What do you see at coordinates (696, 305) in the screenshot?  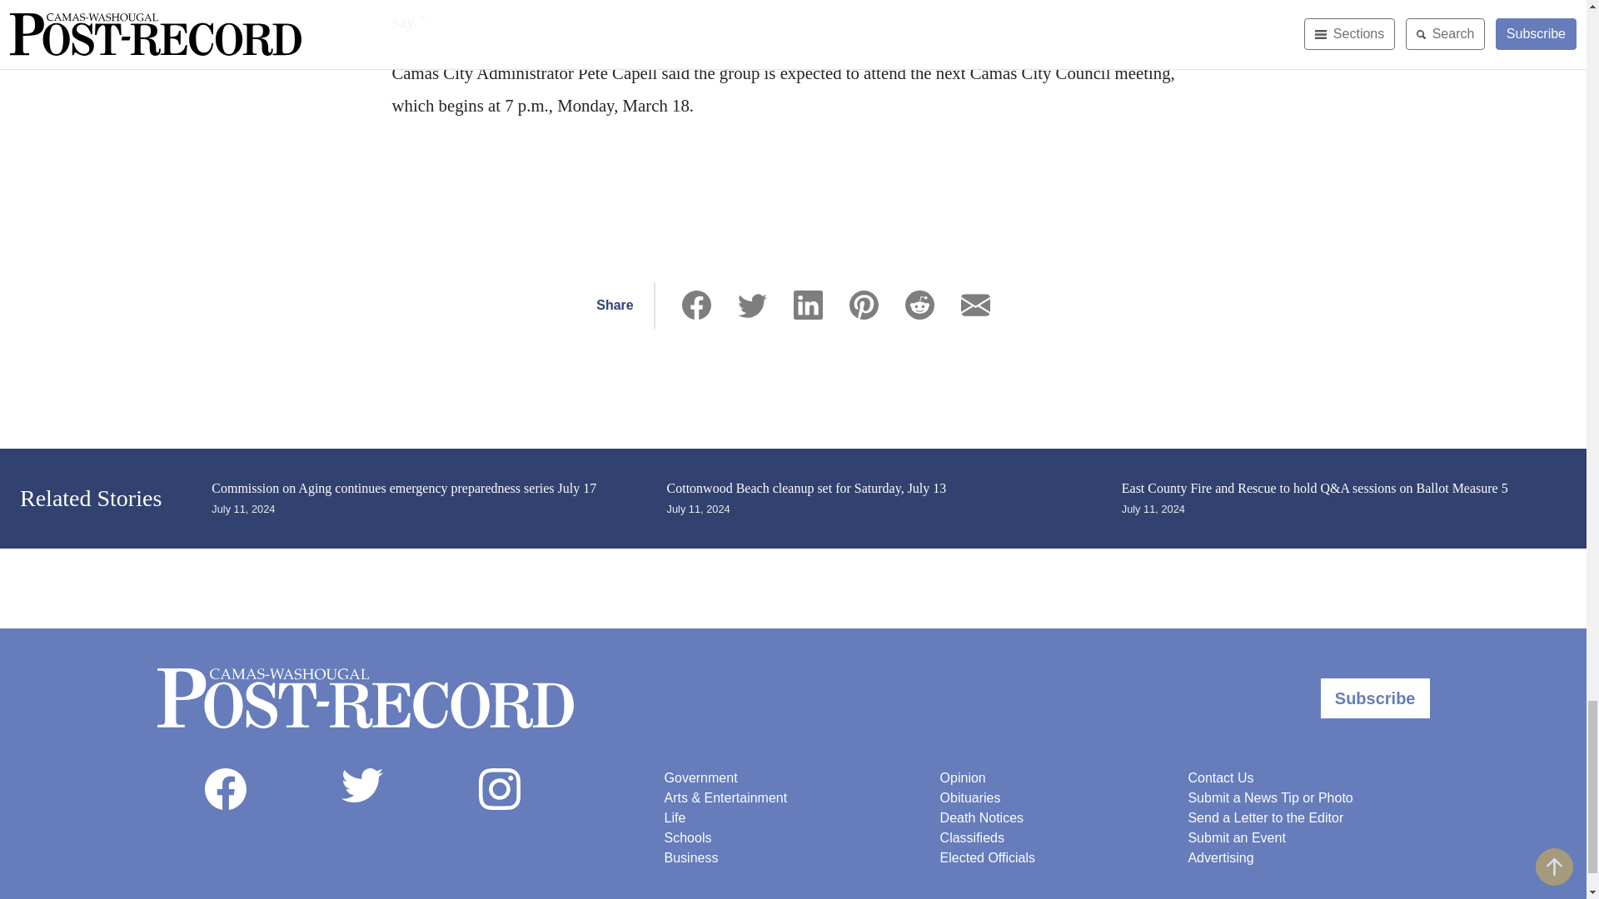 I see `Share on Facebook` at bounding box center [696, 305].